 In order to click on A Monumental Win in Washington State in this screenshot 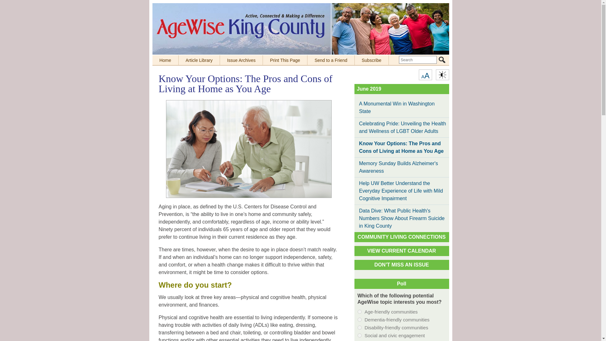, I will do `click(165, 60)`.